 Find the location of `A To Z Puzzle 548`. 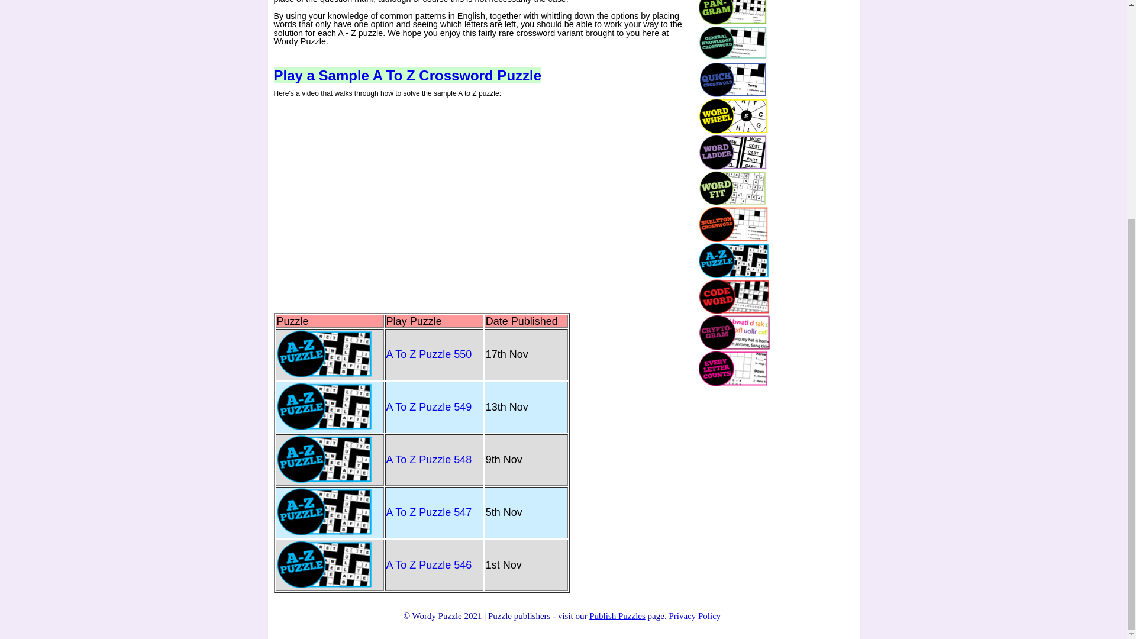

A To Z Puzzle 548 is located at coordinates (429, 464).